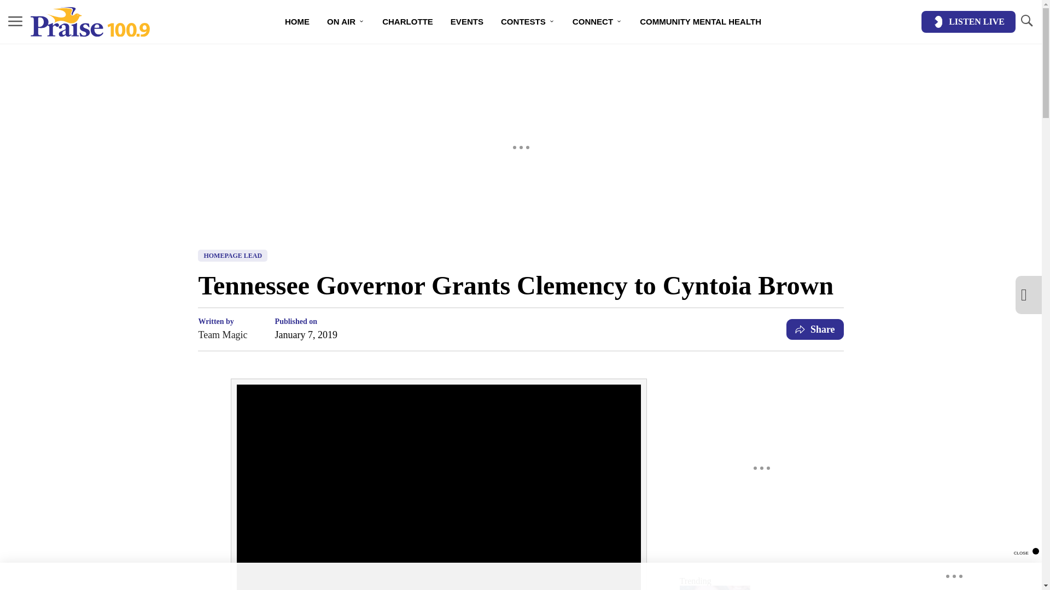 This screenshot has width=1050, height=590. Describe the element at coordinates (968, 22) in the screenshot. I see `LISTEN LIVE` at that location.